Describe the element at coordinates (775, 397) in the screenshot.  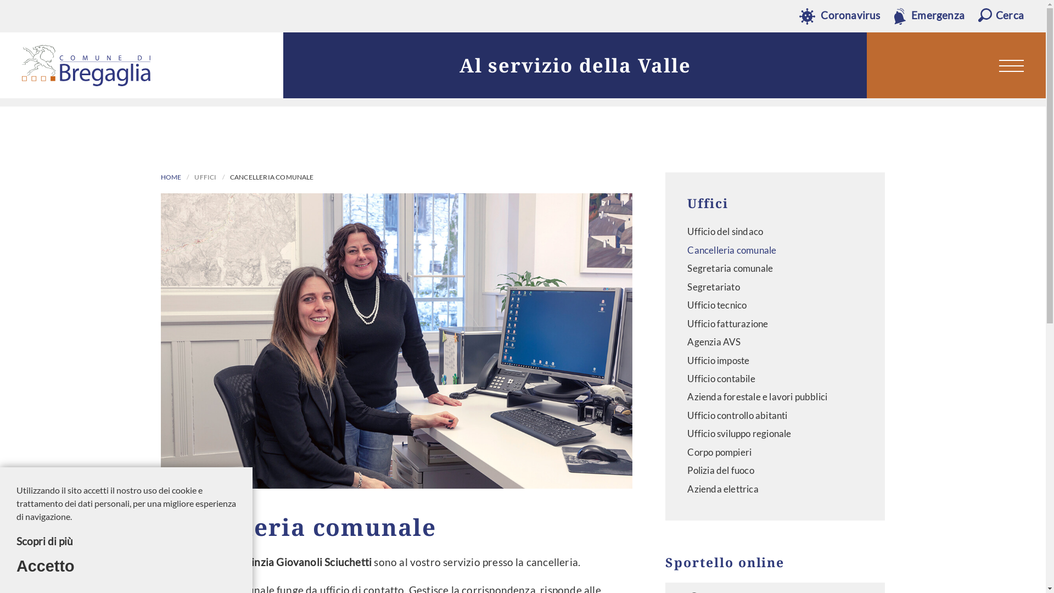
I see `Azienda forestale e lavori pubblici` at that location.